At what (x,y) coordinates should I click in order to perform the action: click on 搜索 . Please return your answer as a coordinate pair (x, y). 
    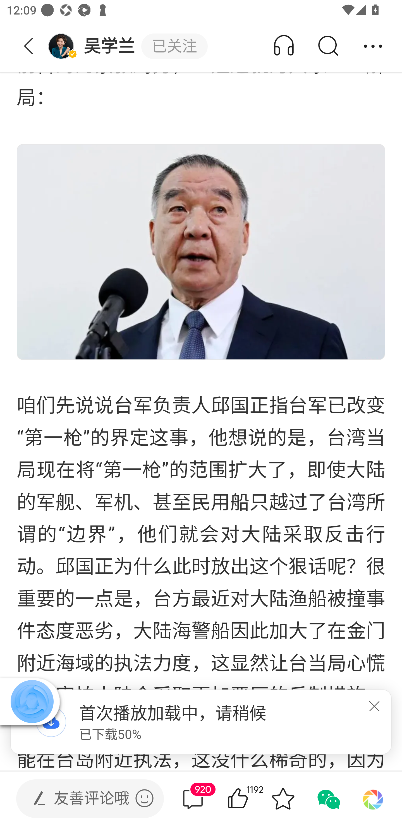
    Looking at the image, I should click on (328, 46).